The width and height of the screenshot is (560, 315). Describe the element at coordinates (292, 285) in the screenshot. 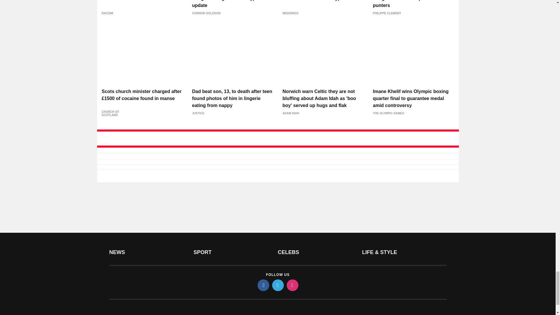

I see `instagram` at that location.